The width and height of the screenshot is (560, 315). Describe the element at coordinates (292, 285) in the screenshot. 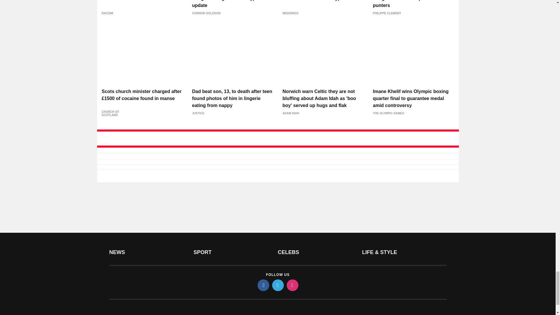

I see `instagram` at that location.